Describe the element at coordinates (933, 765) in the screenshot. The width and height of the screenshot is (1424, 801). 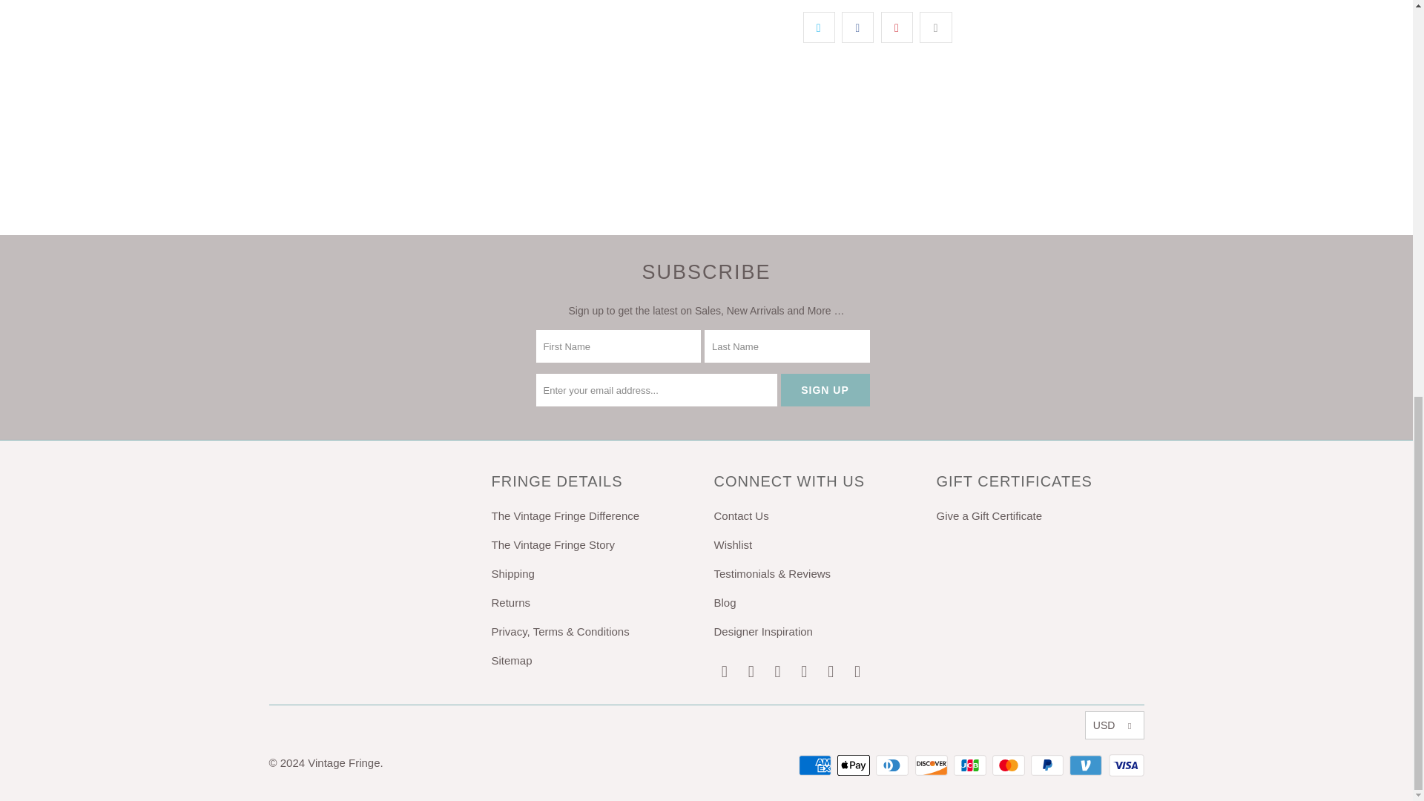
I see `Discover` at that location.